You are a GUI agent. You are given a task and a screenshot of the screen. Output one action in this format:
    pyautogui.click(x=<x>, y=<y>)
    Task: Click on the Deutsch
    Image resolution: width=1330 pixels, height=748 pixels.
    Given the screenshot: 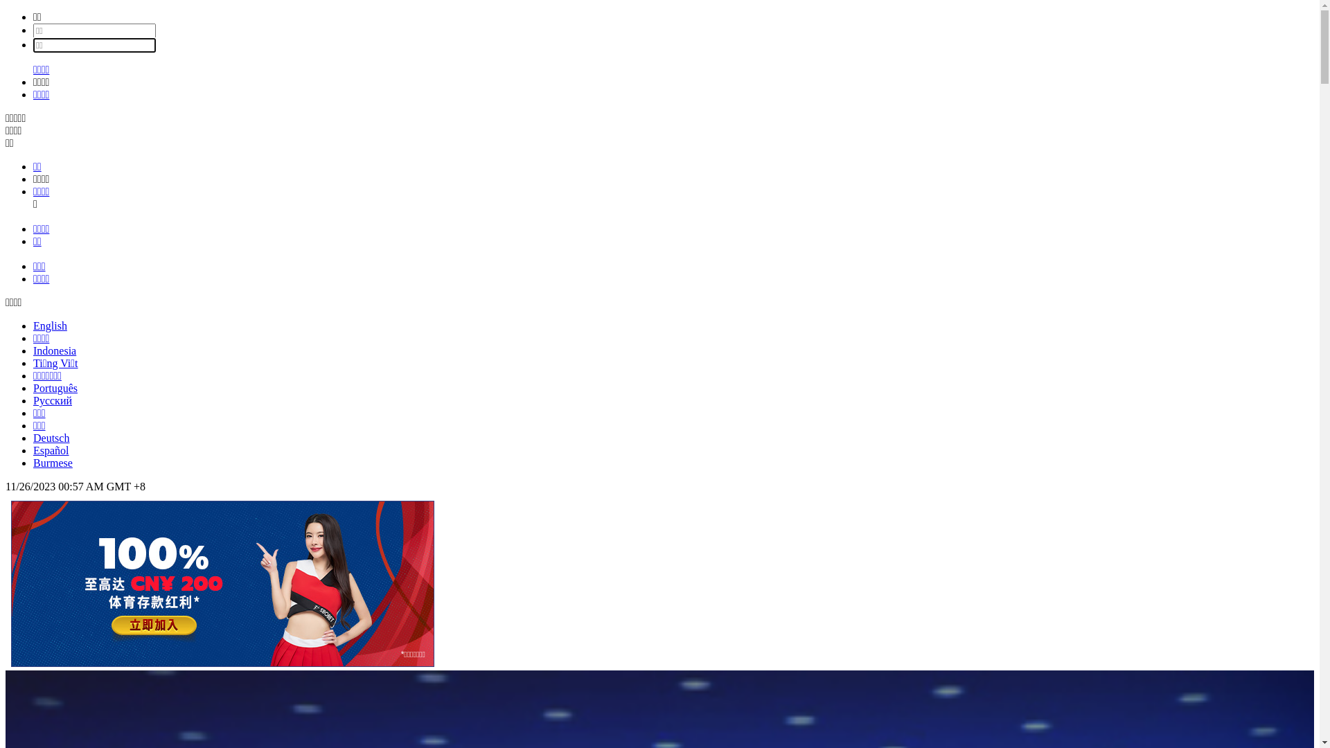 What is the action you would take?
    pyautogui.click(x=51, y=438)
    